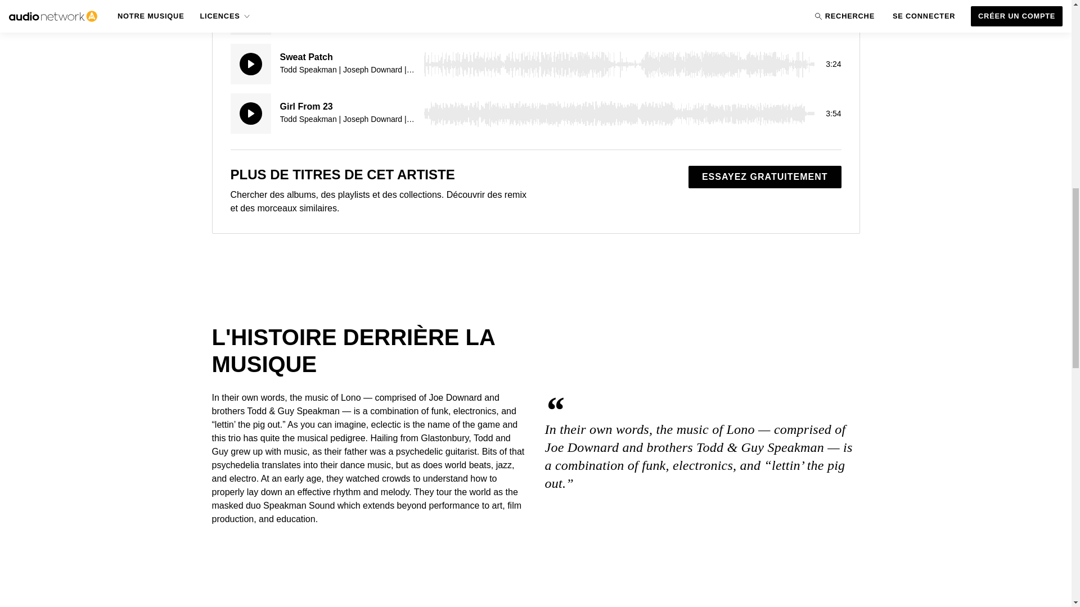 The height and width of the screenshot is (607, 1080). What do you see at coordinates (619, 64) in the screenshot?
I see `102` at bounding box center [619, 64].